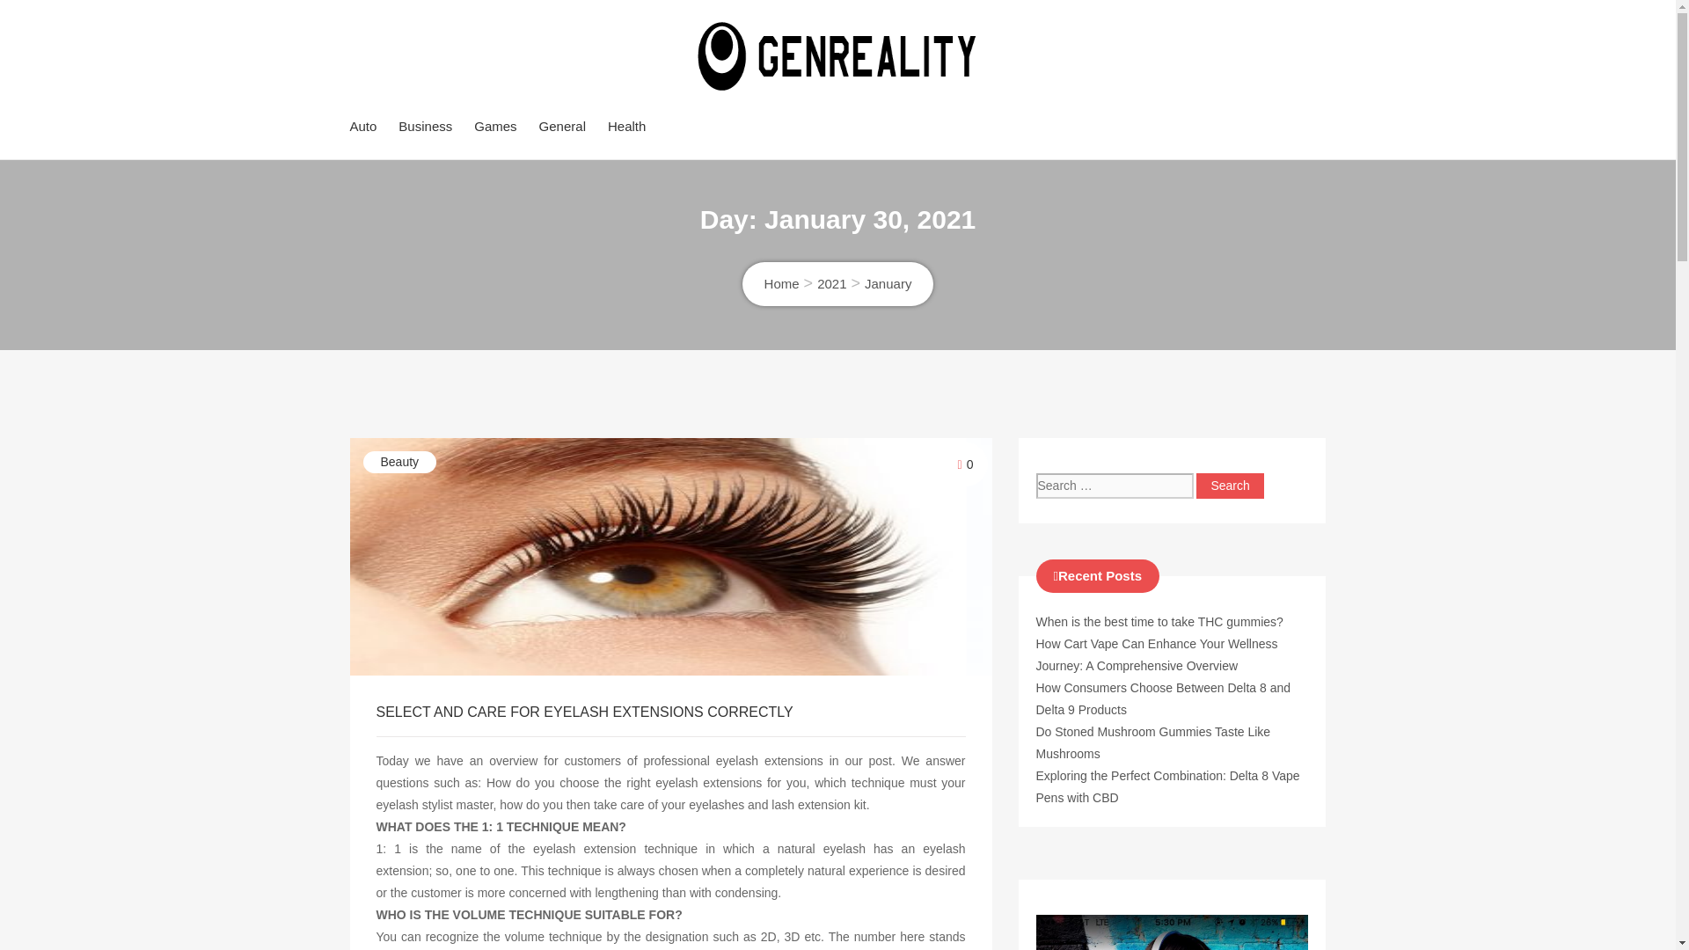 The height and width of the screenshot is (950, 1689). Describe the element at coordinates (831, 283) in the screenshot. I see `2021` at that location.